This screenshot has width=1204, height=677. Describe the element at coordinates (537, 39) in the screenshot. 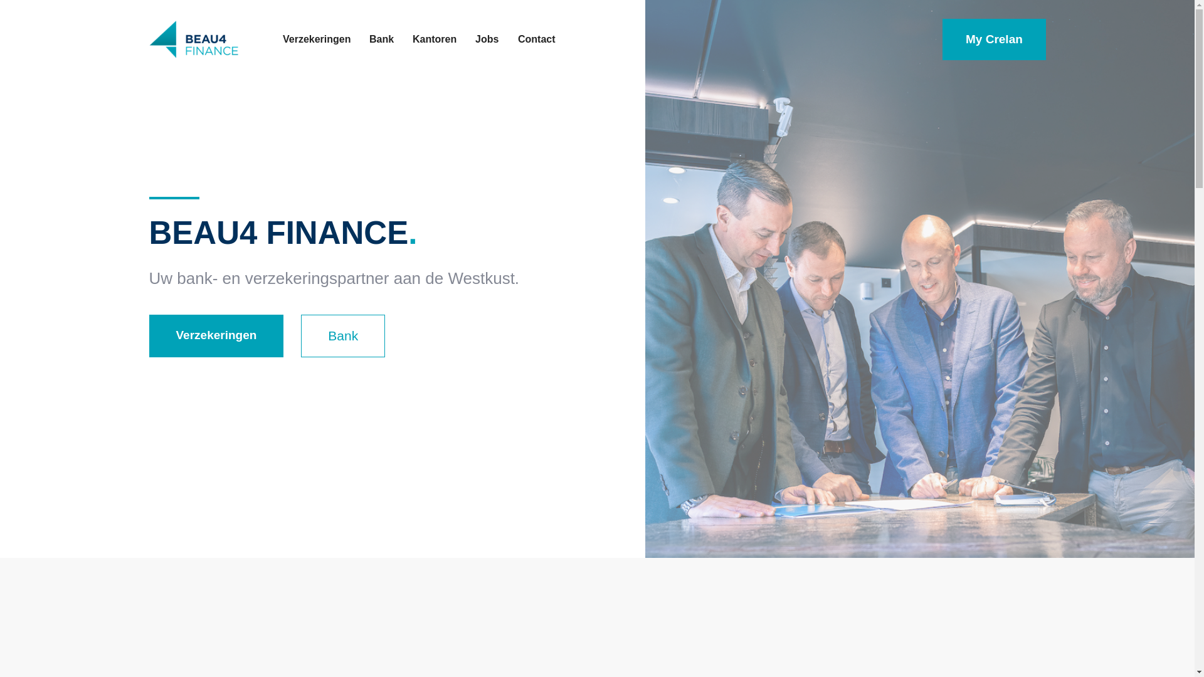

I see `Contact` at that location.